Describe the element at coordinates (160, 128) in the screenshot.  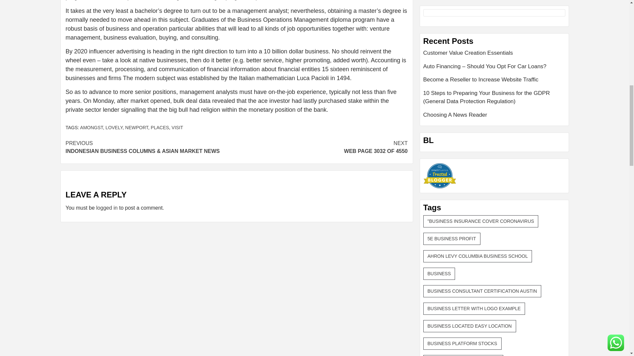
I see `AMONGST` at that location.